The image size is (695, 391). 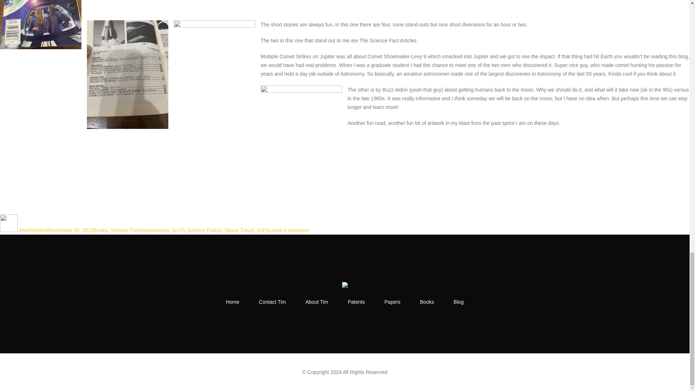 I want to click on timothyimholt, so click(x=34, y=230).